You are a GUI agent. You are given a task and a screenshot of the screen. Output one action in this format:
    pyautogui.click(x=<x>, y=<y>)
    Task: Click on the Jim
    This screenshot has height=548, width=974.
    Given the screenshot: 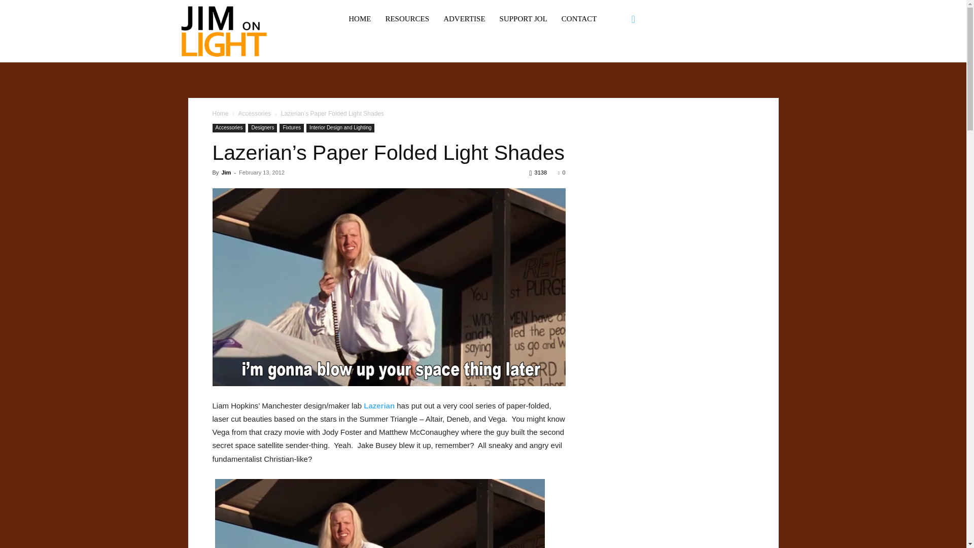 What is the action you would take?
    pyautogui.click(x=226, y=172)
    